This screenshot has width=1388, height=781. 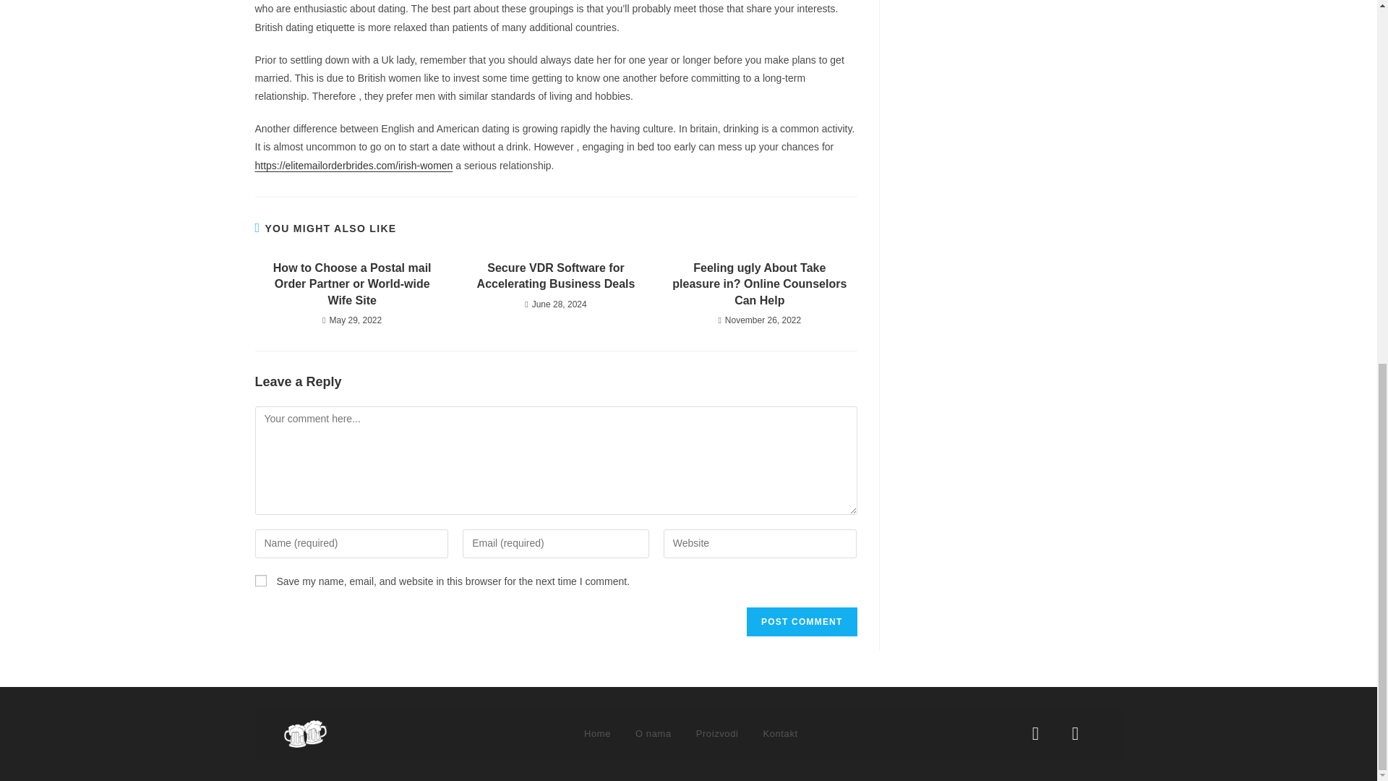 I want to click on O nama, so click(x=654, y=733).